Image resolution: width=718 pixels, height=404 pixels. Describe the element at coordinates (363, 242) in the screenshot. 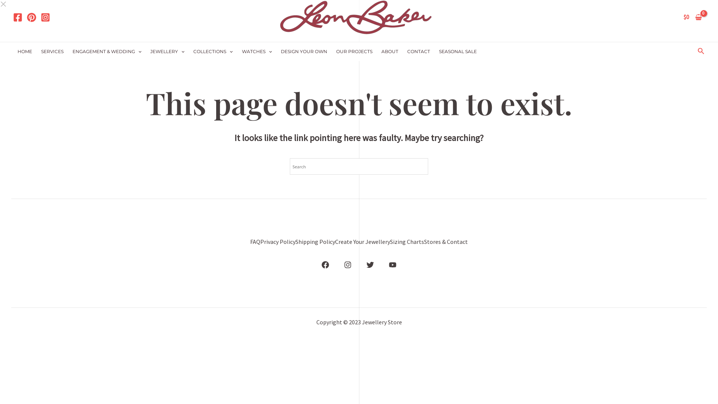

I see `Create Your Jewellery` at that location.